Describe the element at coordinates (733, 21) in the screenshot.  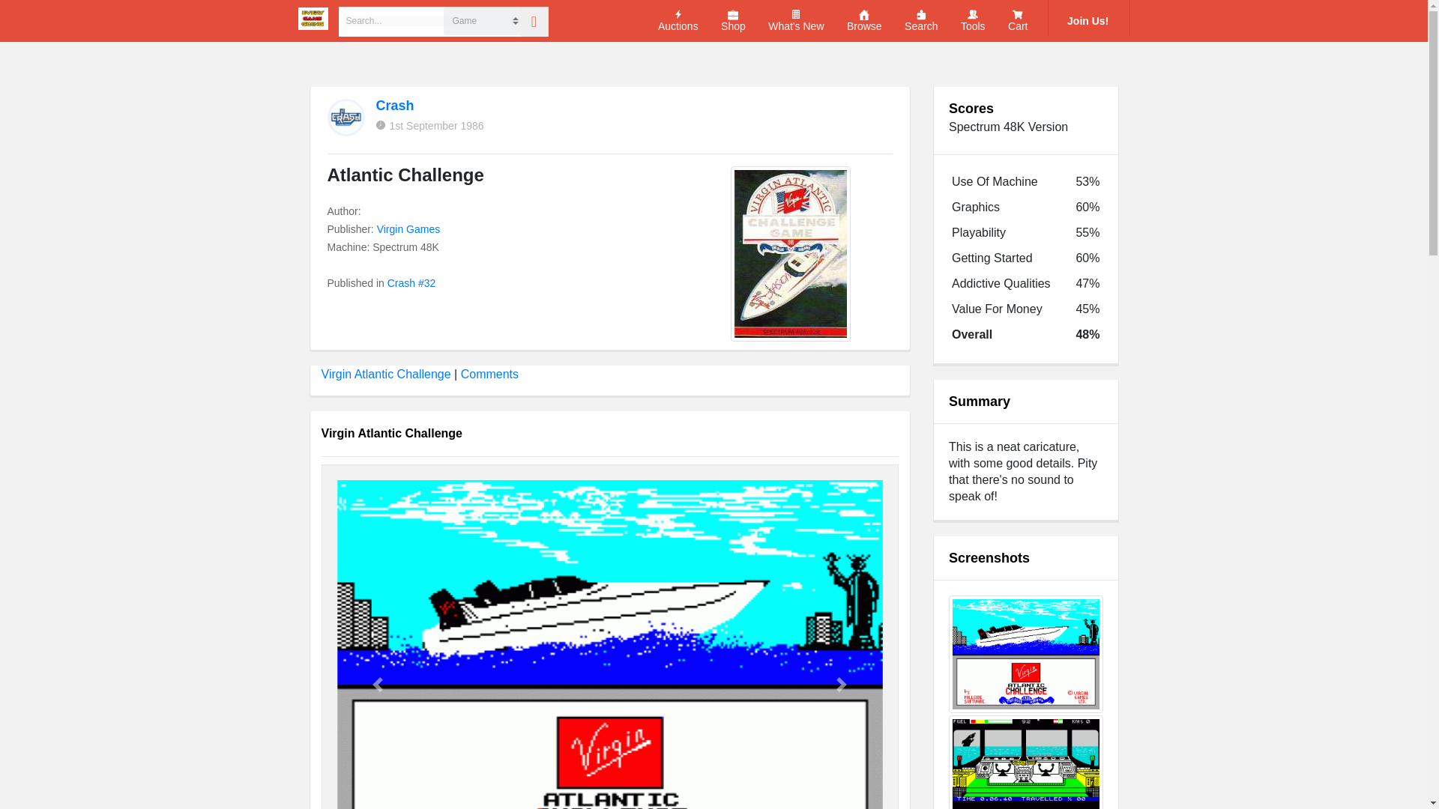
I see `Shop` at that location.